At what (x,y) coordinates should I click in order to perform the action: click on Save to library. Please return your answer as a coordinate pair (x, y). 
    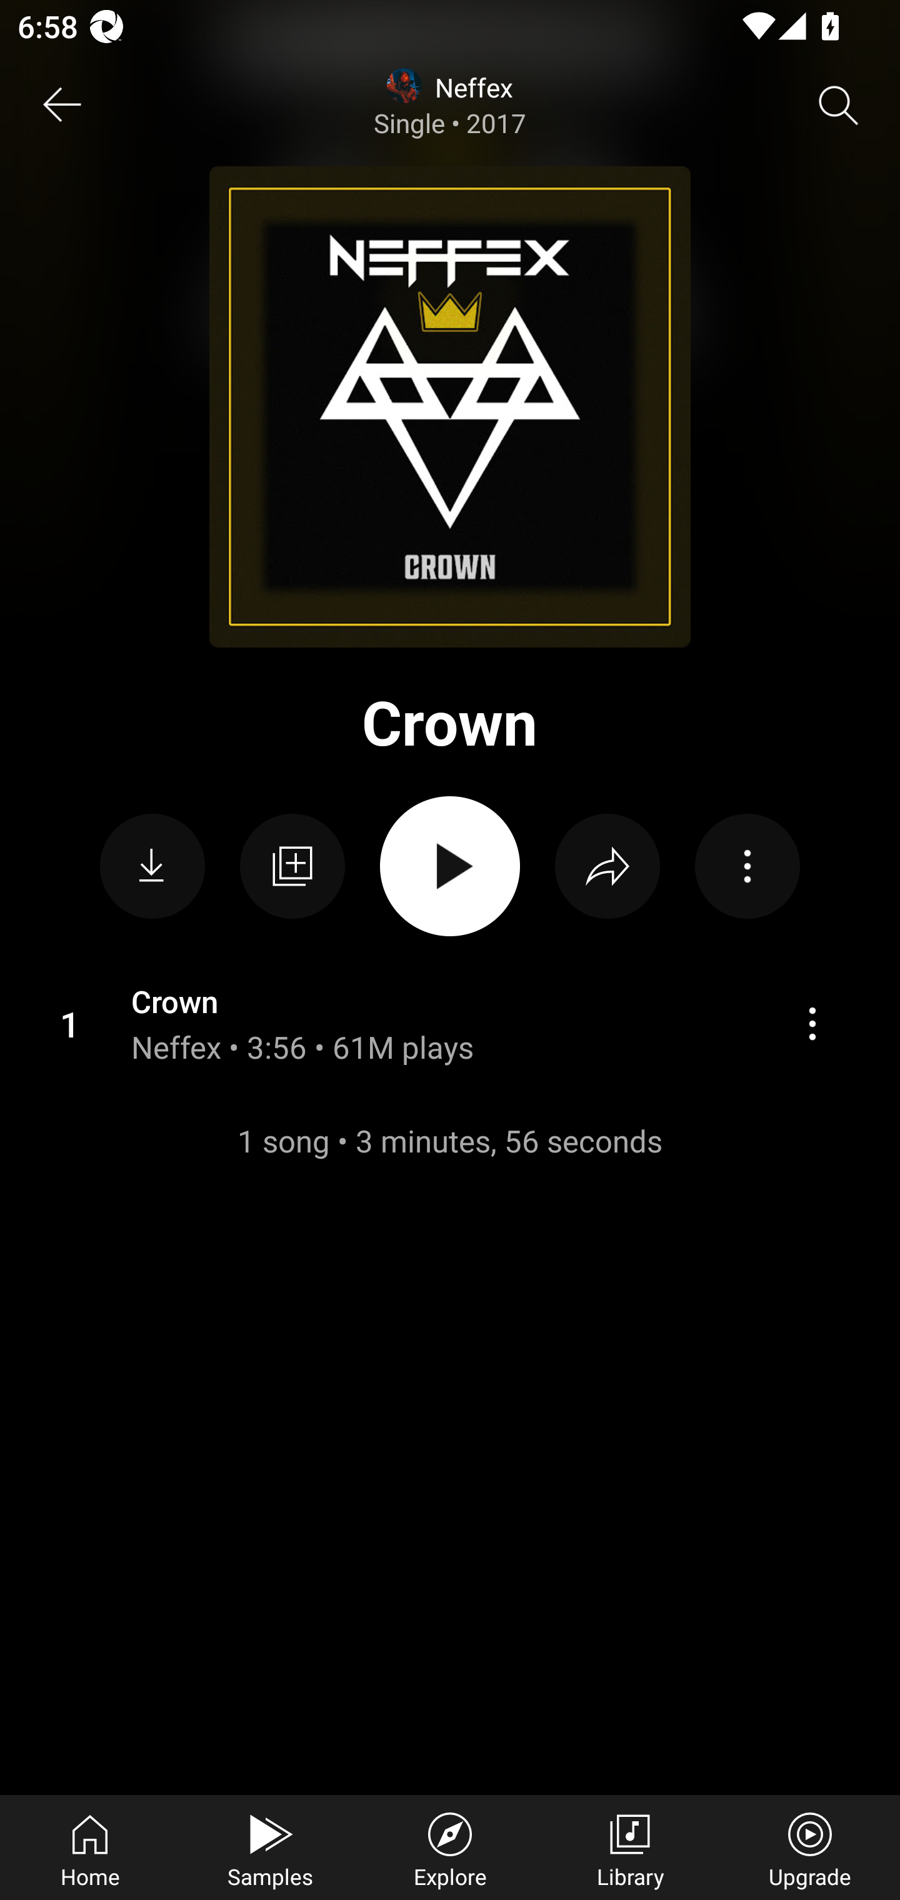
    Looking at the image, I should click on (292, 866).